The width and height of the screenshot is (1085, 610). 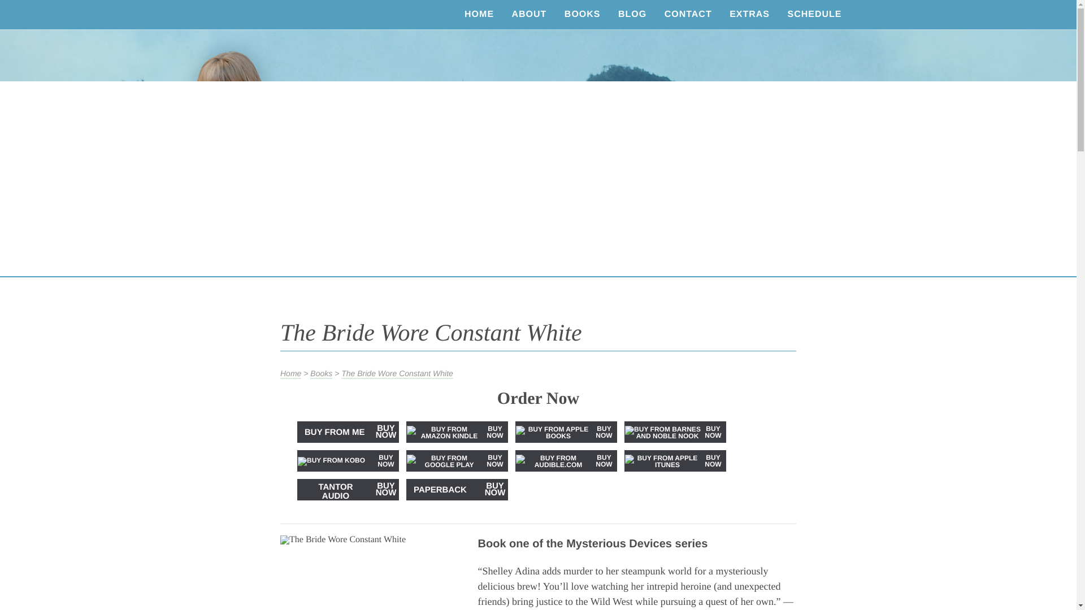 What do you see at coordinates (290, 374) in the screenshot?
I see `Home` at bounding box center [290, 374].